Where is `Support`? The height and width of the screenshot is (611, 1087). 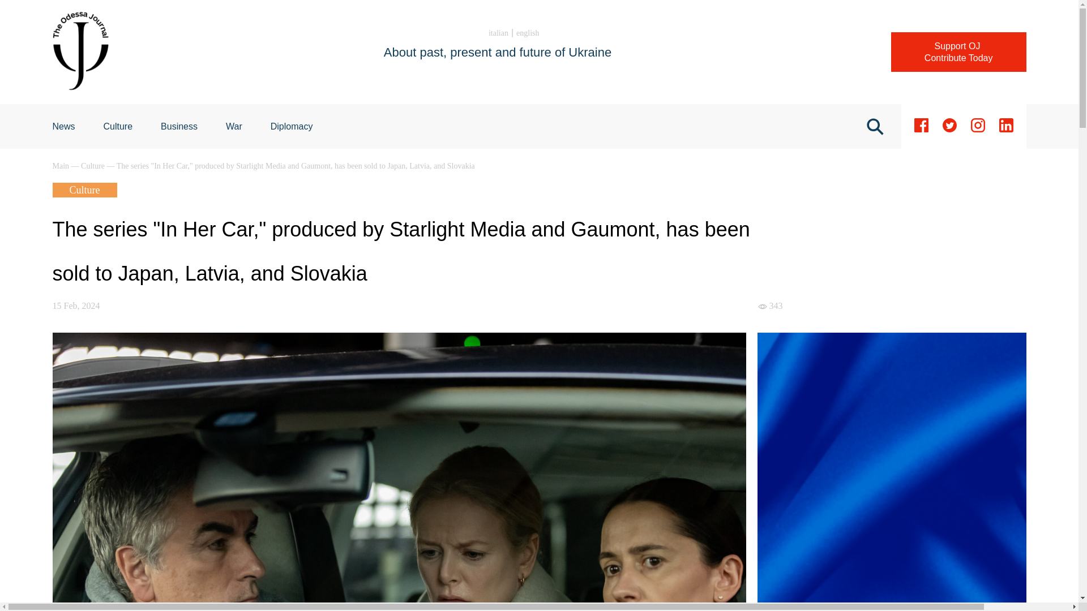 Support is located at coordinates (958, 52).